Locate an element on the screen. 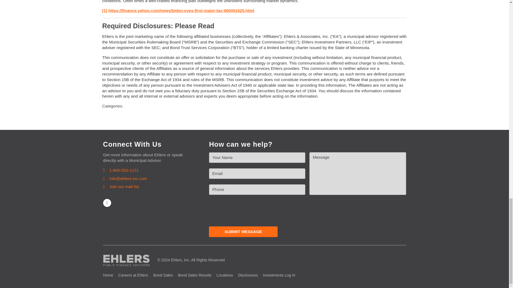  Bond Sales Results is located at coordinates (195, 275).